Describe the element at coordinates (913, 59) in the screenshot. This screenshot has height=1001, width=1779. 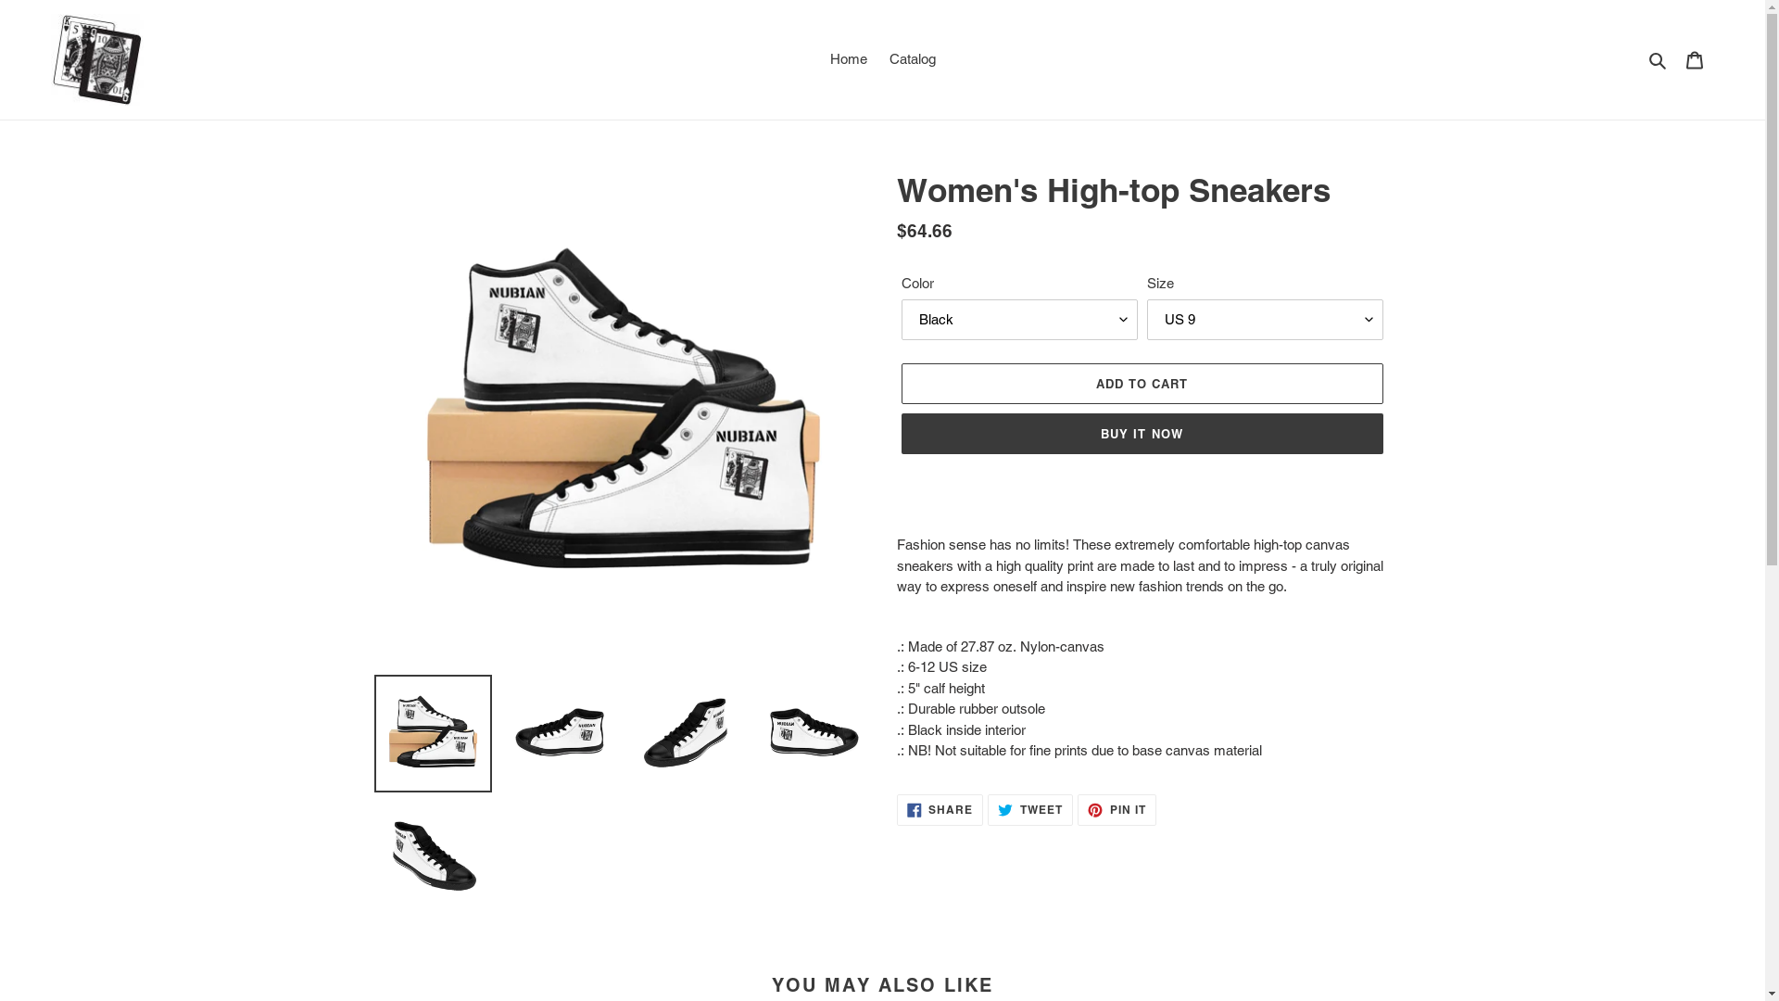
I see `Catalog` at that location.